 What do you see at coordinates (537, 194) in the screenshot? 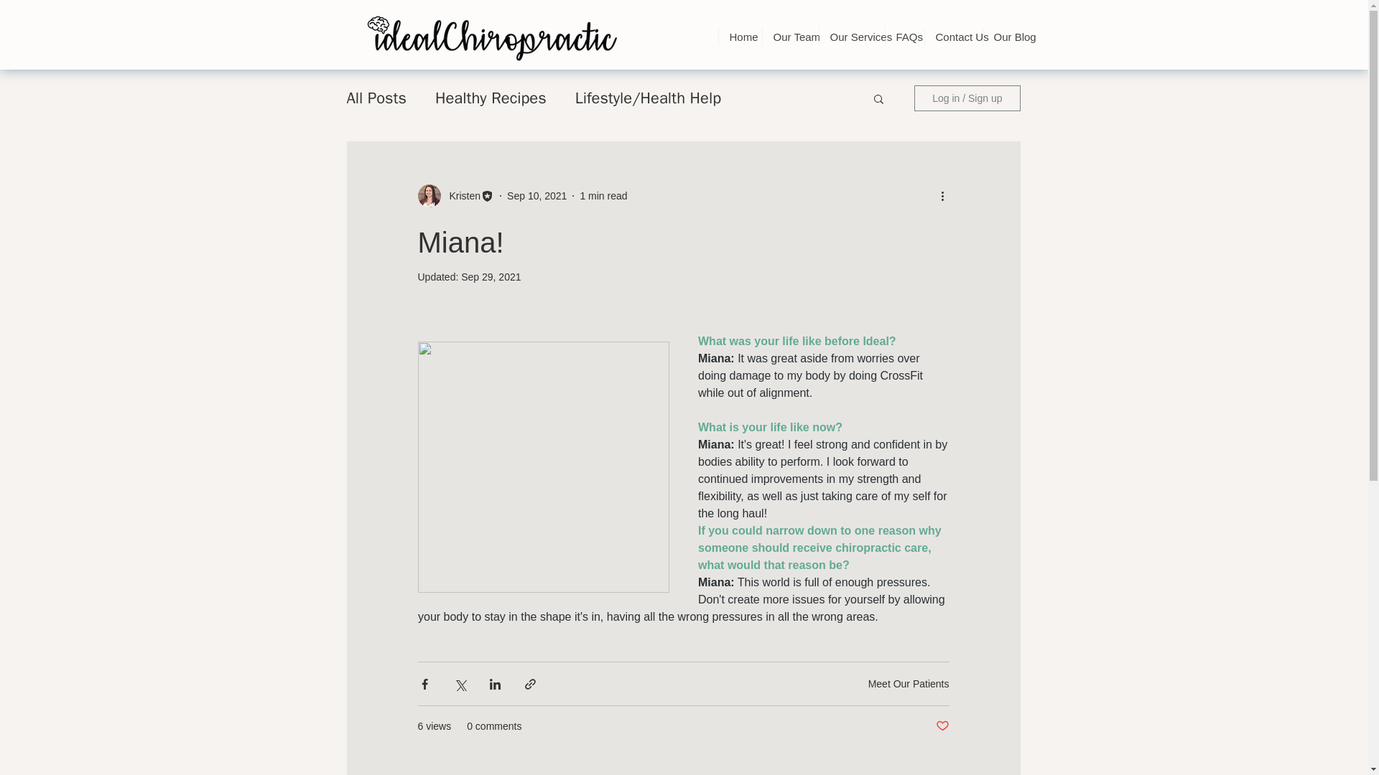
I see `Sep 10, 2021` at bounding box center [537, 194].